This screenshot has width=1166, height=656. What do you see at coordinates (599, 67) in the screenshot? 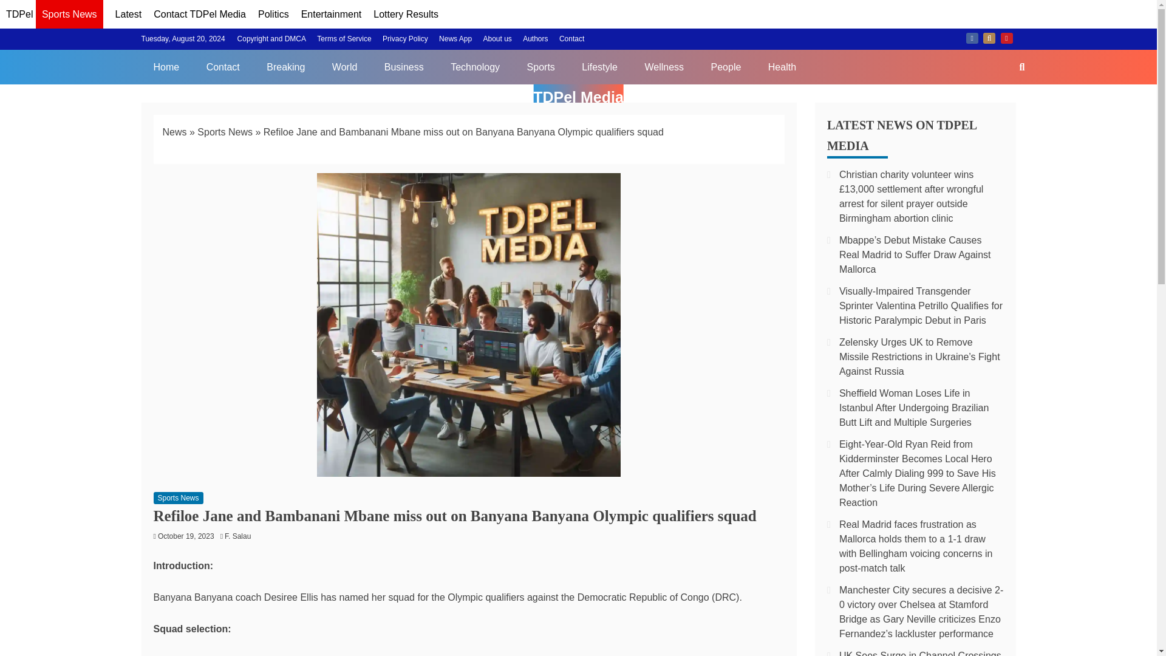
I see `Lifestyle` at bounding box center [599, 67].